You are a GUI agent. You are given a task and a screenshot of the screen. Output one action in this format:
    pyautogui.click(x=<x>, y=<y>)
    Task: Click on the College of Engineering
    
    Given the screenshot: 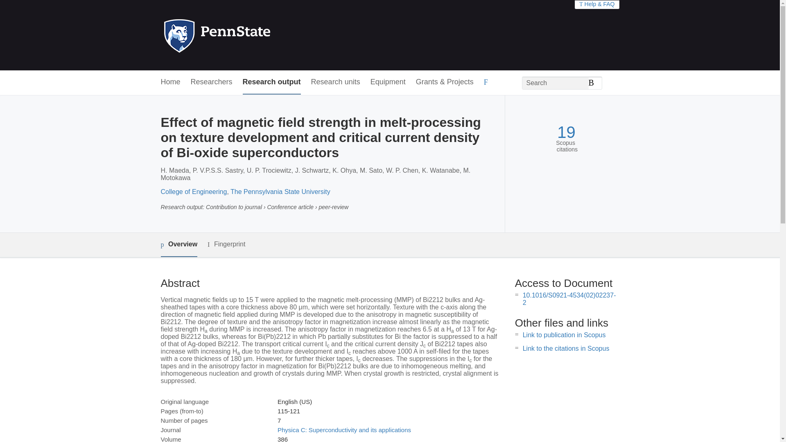 What is the action you would take?
    pyautogui.click(x=193, y=192)
    